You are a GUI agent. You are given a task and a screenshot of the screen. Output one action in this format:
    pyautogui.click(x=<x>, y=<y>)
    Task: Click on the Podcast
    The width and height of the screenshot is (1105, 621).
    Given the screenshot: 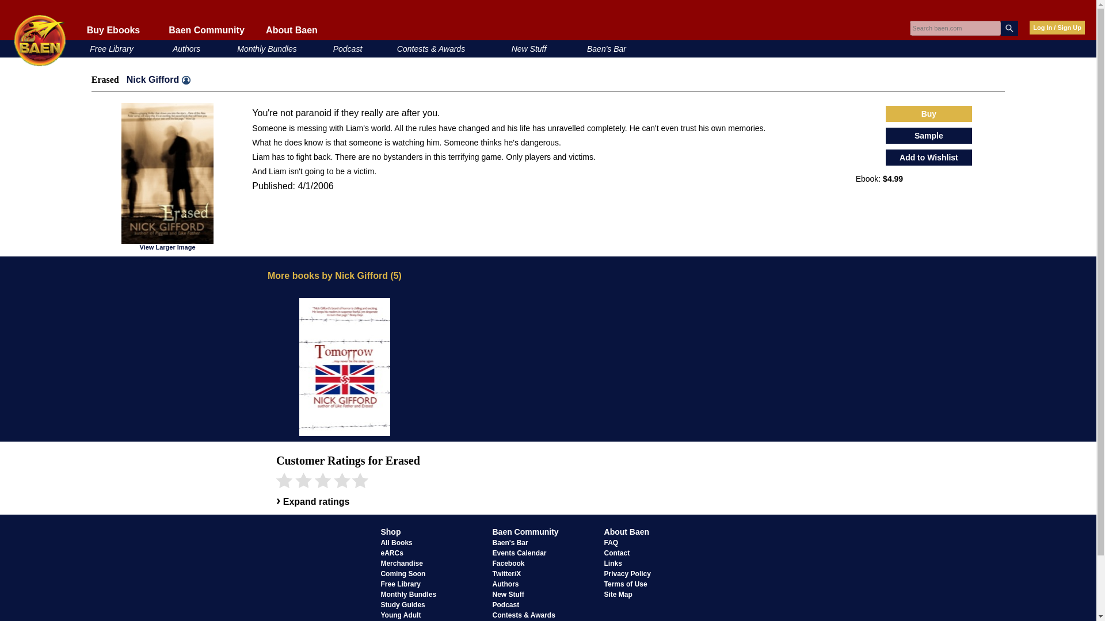 What is the action you would take?
    pyautogui.click(x=348, y=48)
    